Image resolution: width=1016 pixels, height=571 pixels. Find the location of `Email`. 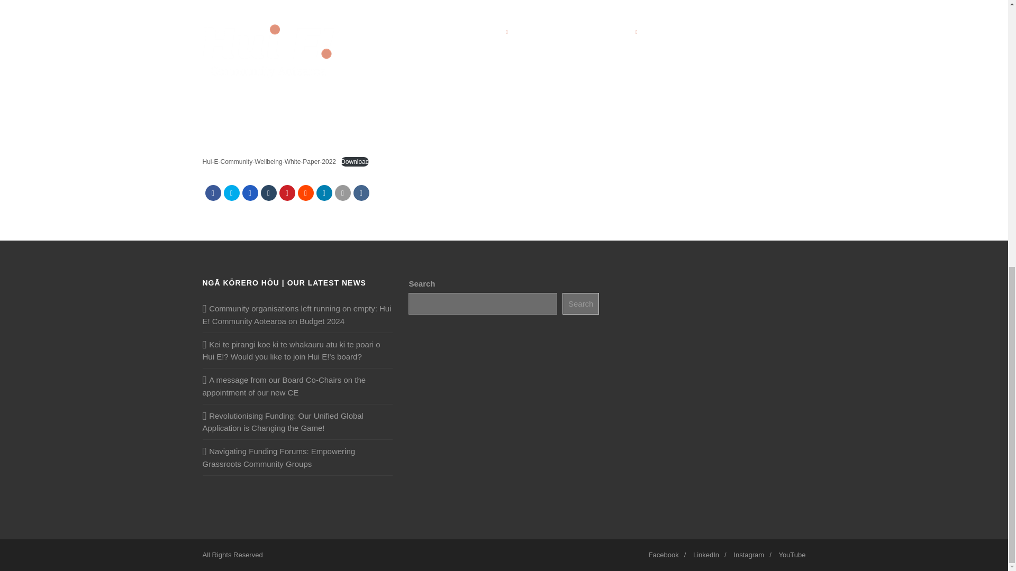

Email is located at coordinates (342, 192).